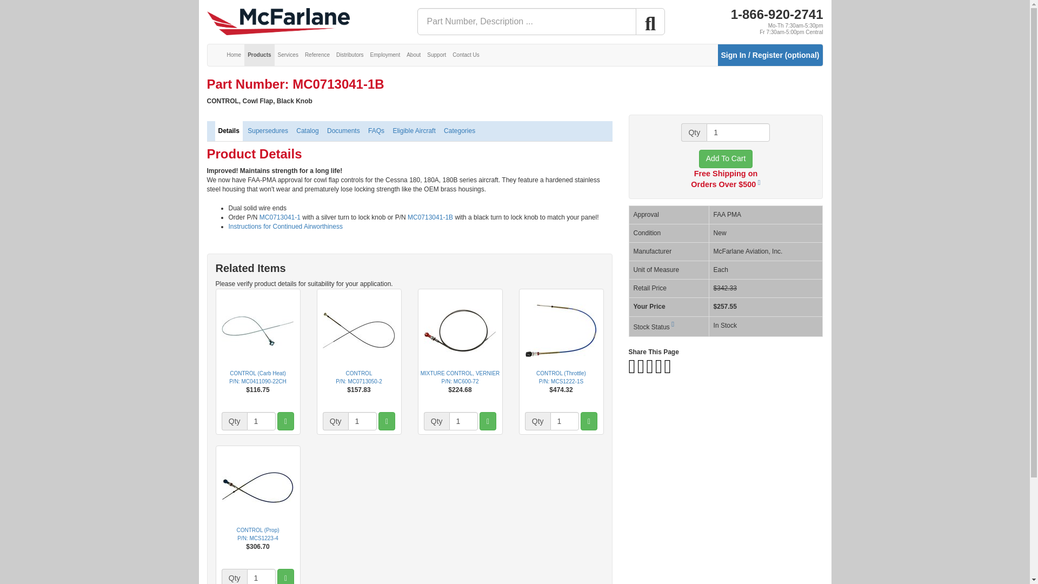 The height and width of the screenshot is (584, 1038). I want to click on Supersedures, so click(268, 131).